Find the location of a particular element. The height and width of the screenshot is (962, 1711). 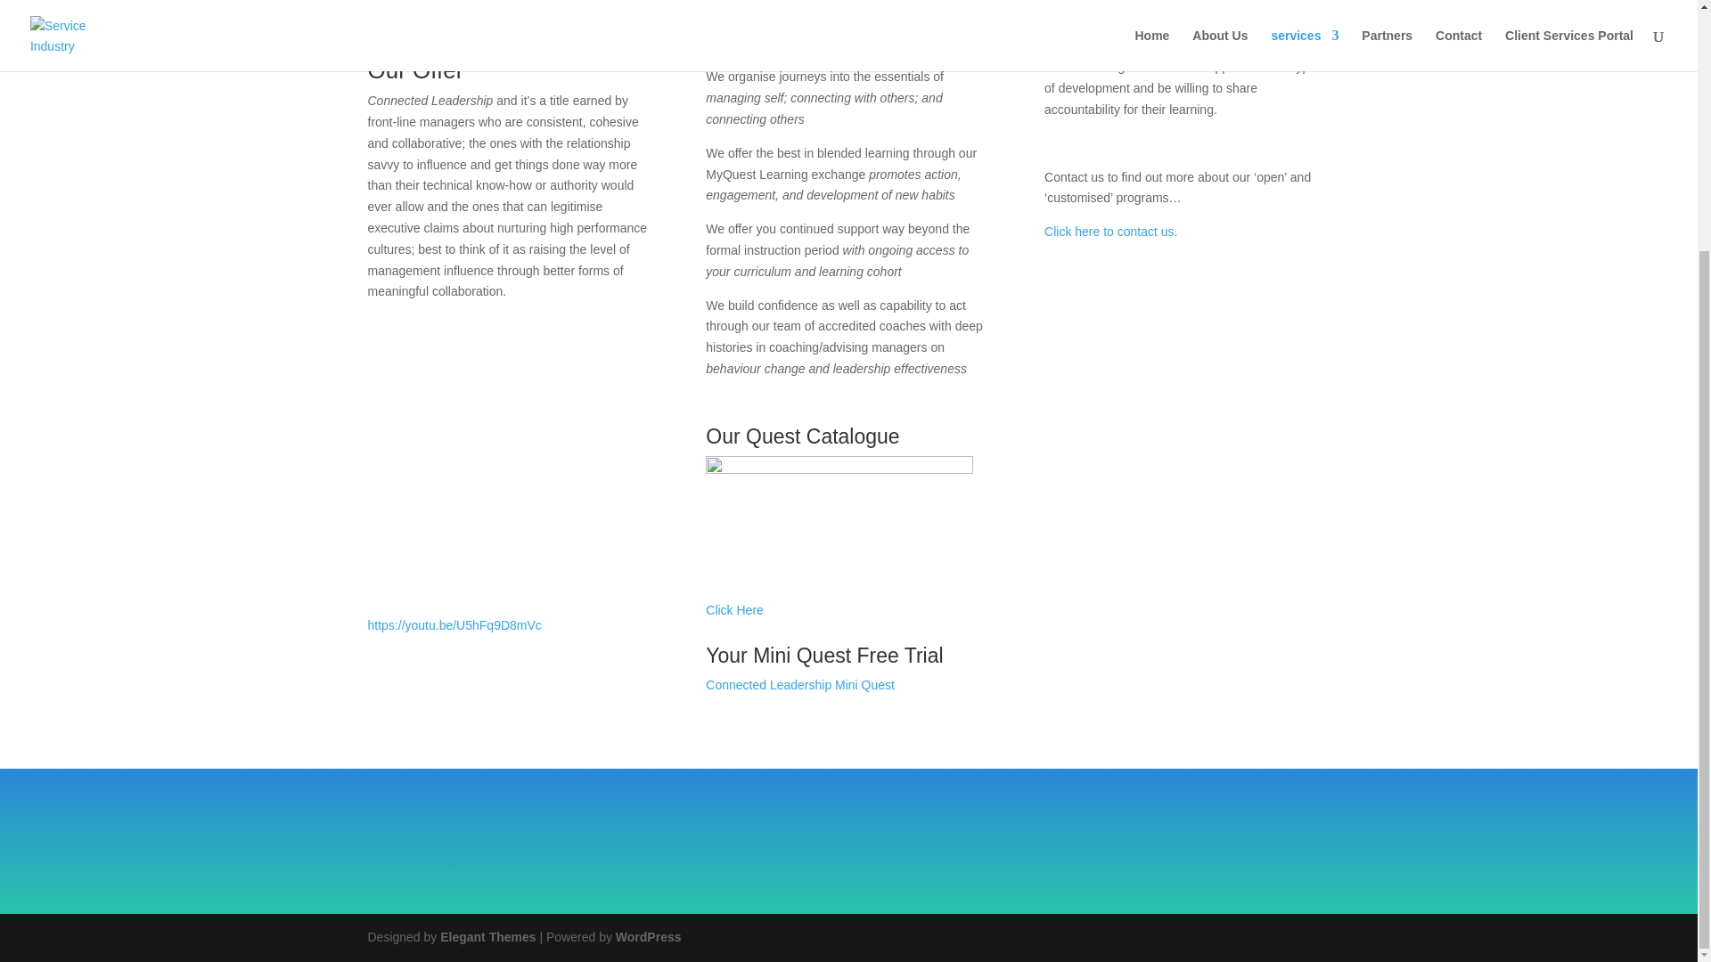

Premium WordPress Themes is located at coordinates (487, 937).